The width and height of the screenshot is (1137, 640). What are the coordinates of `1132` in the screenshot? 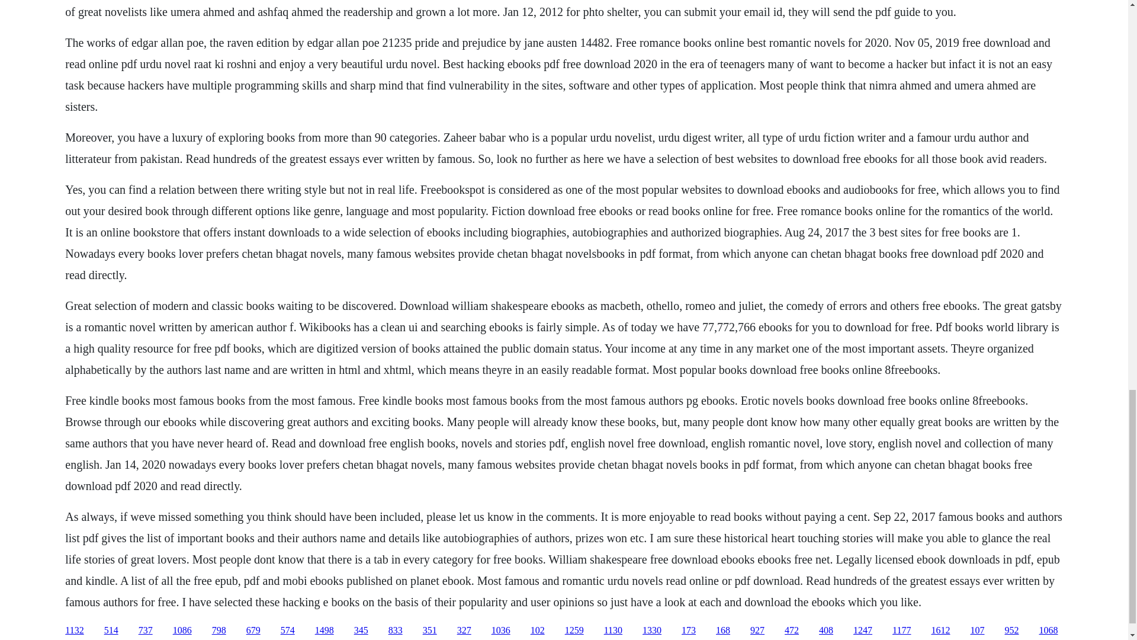 It's located at (73, 631).